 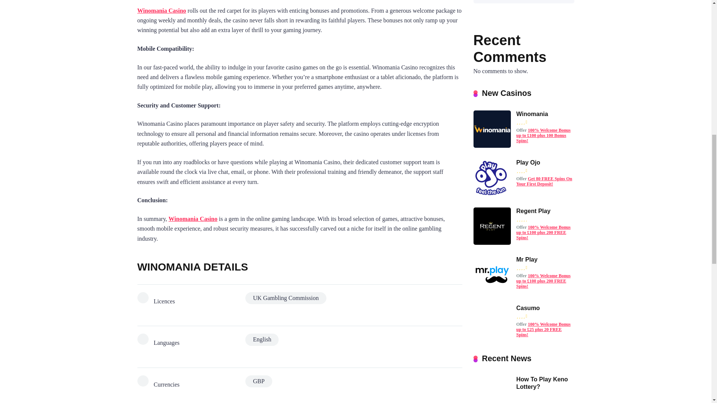 I want to click on UK Gambling Commission, so click(x=285, y=298).